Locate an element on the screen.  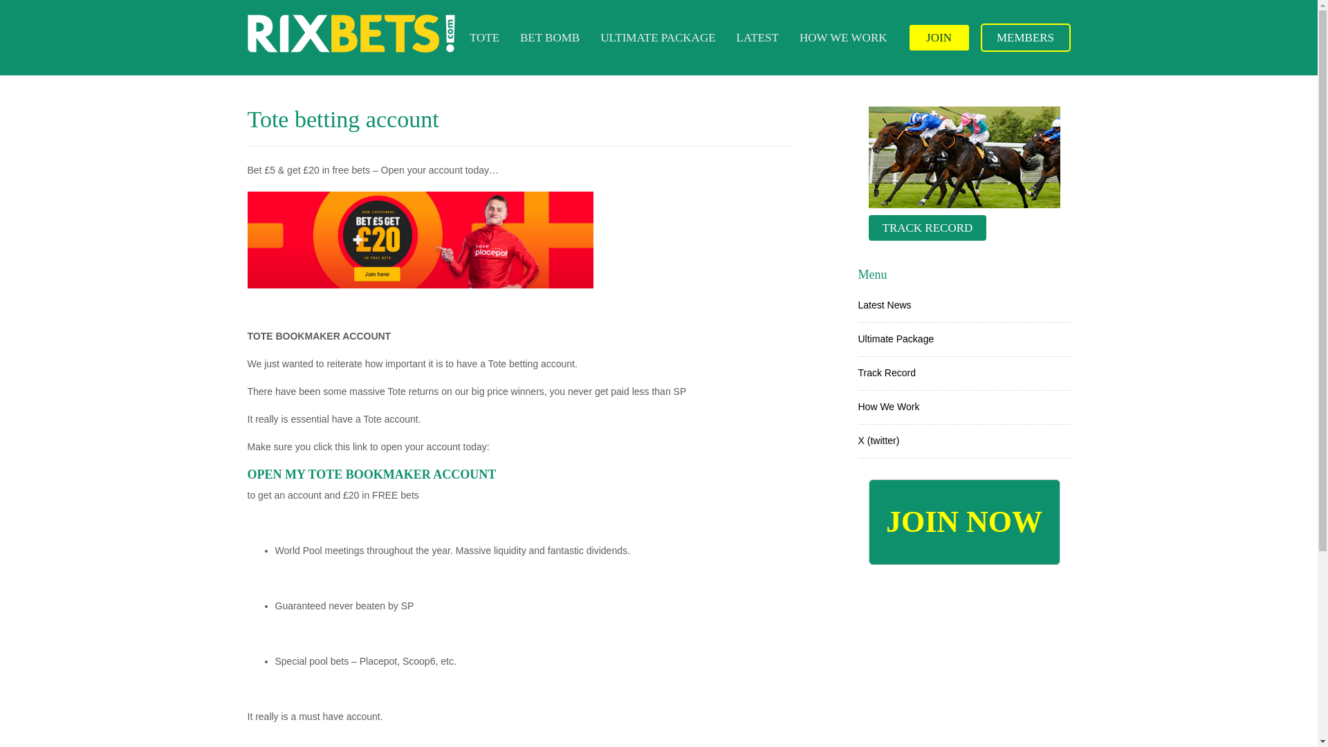
How We Work is located at coordinates (888, 407).